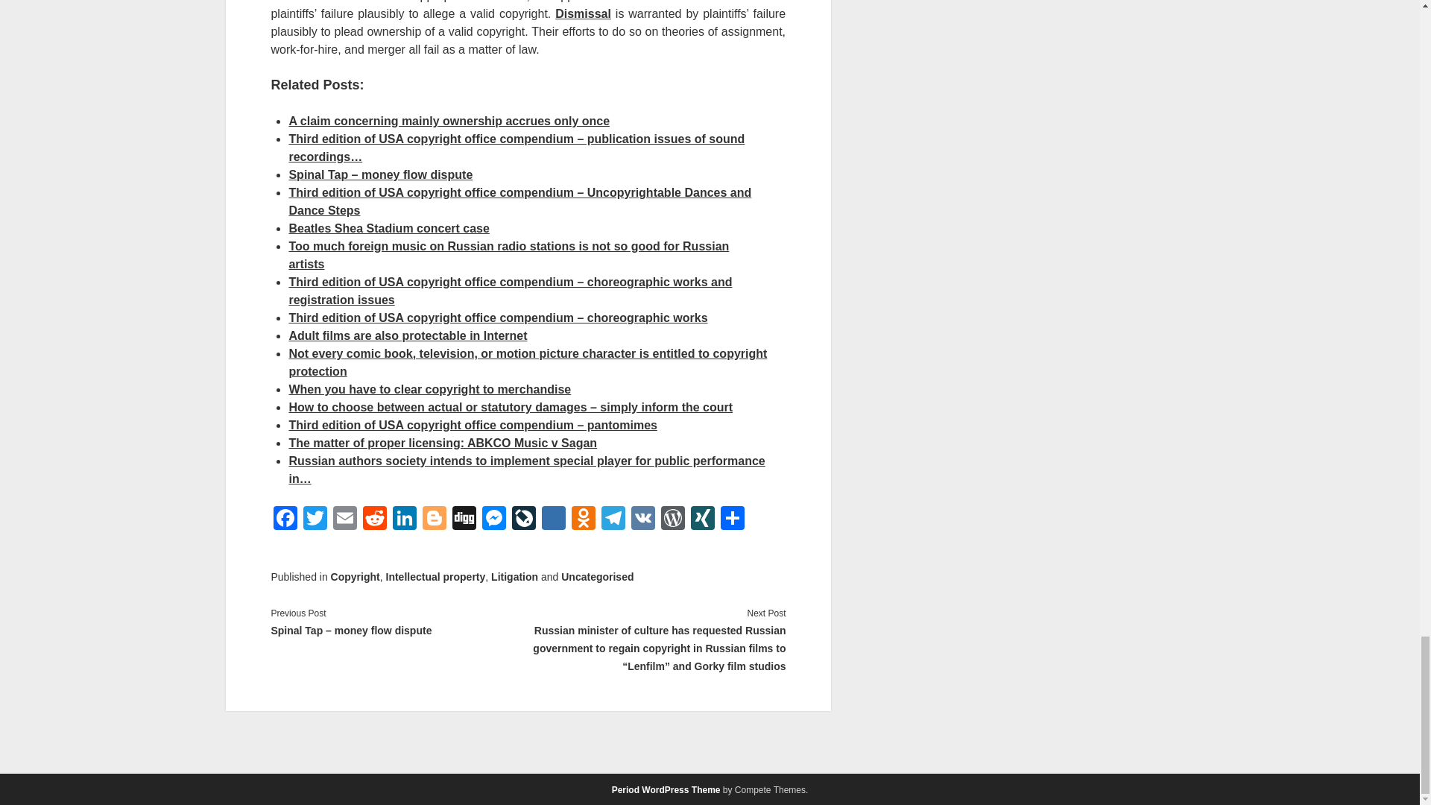  Describe the element at coordinates (374, 520) in the screenshot. I see `Reddit` at that location.